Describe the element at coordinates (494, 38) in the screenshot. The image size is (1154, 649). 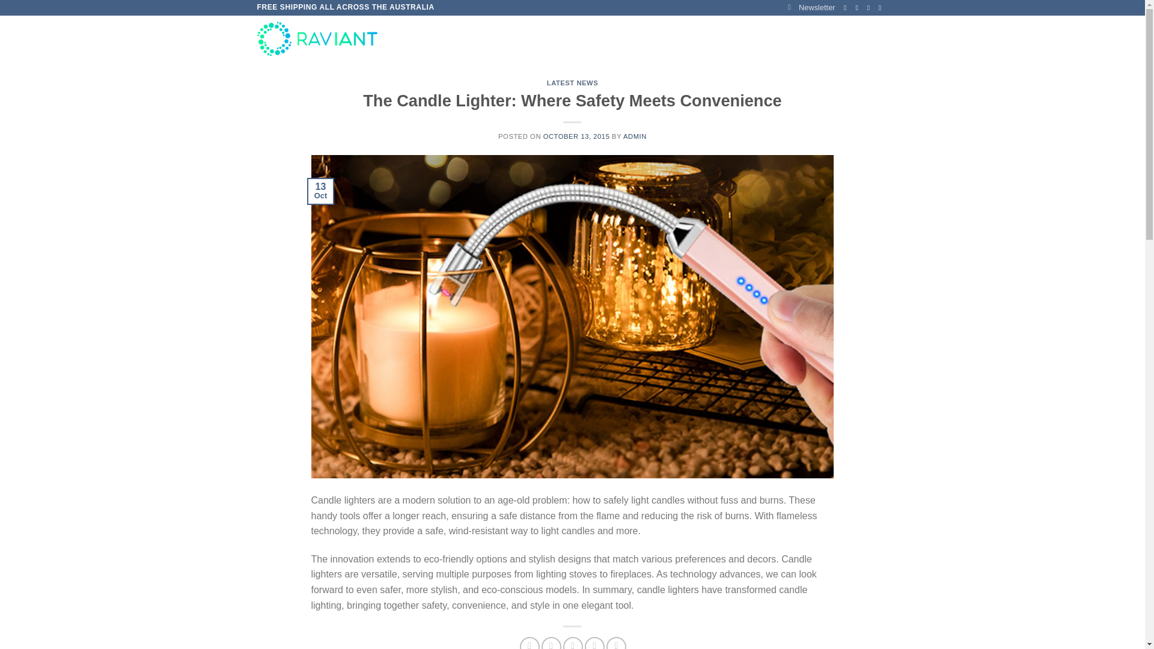
I see `OUR PRODUCTS` at that location.